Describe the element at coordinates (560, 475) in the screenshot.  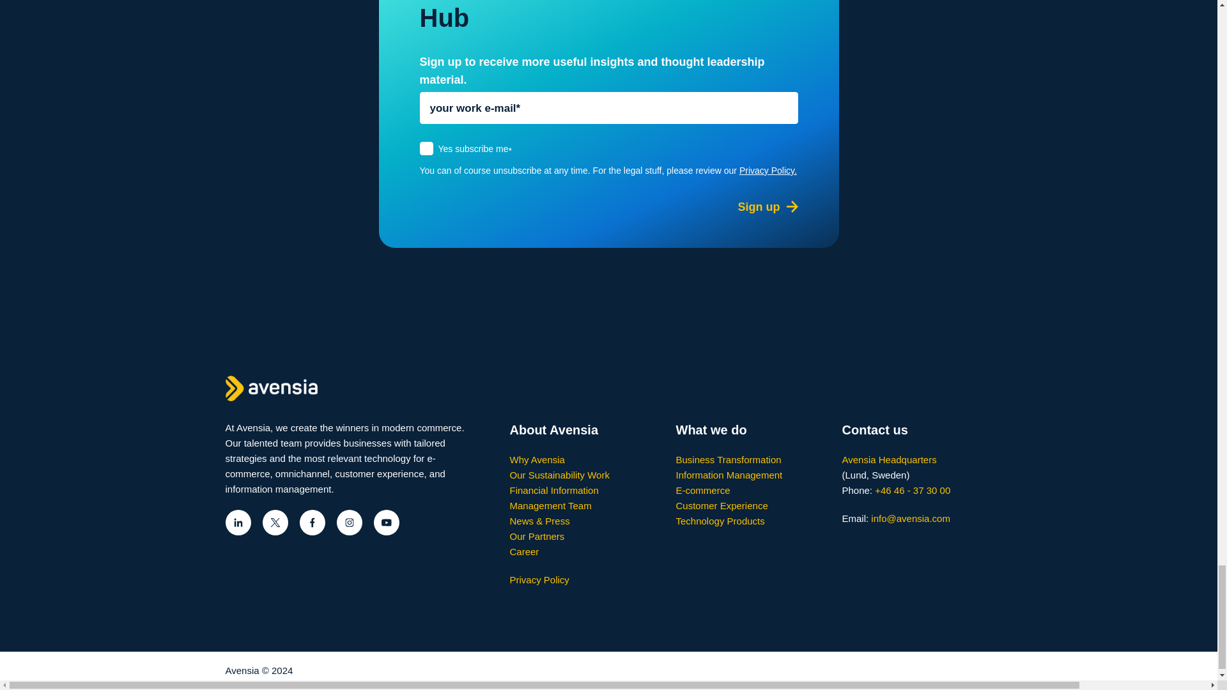
I see `Our Sustainability Work` at that location.